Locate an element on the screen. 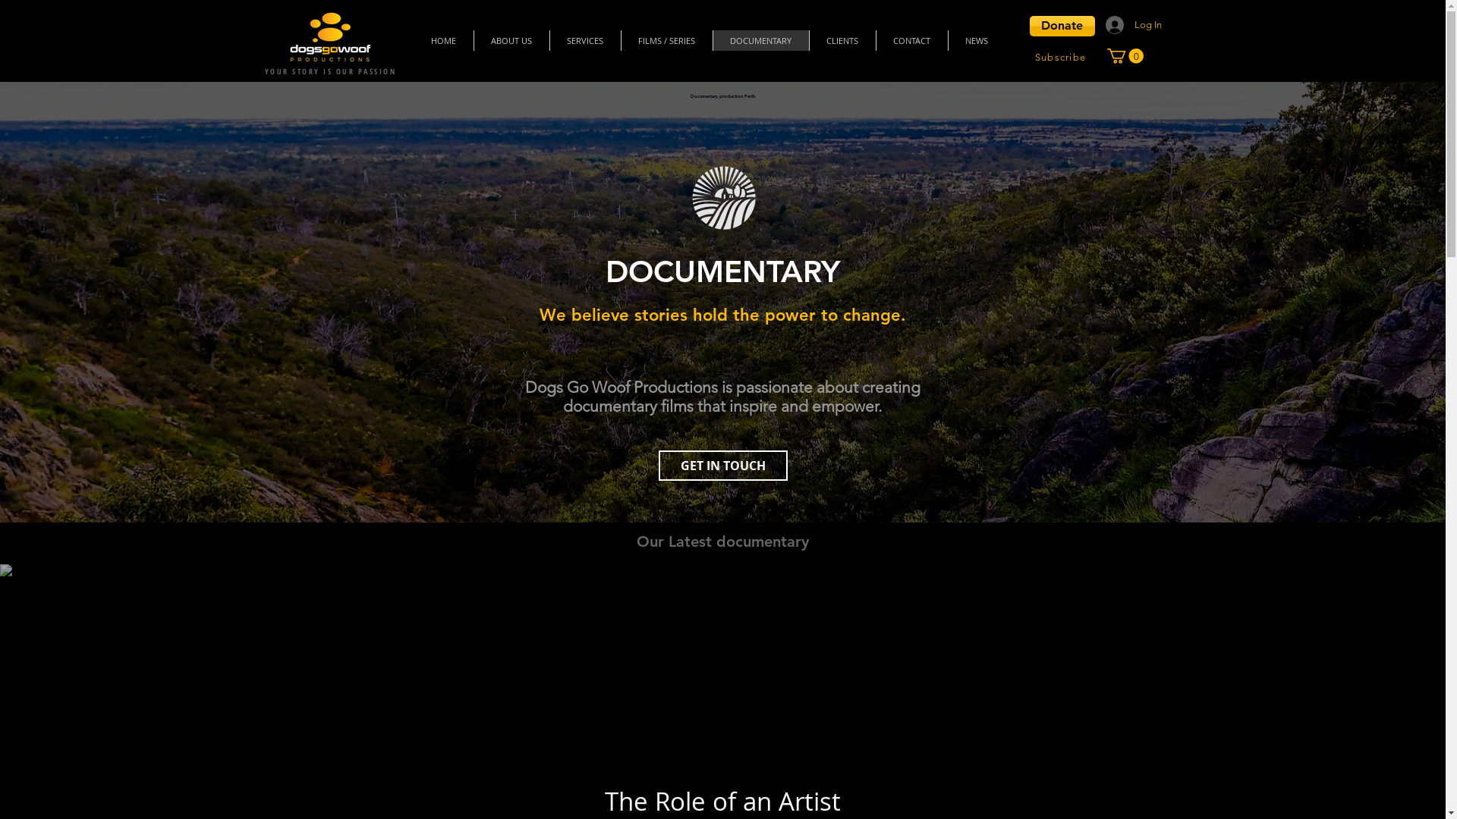 This screenshot has width=1457, height=819. FILMS / SERIES is located at coordinates (666, 41).